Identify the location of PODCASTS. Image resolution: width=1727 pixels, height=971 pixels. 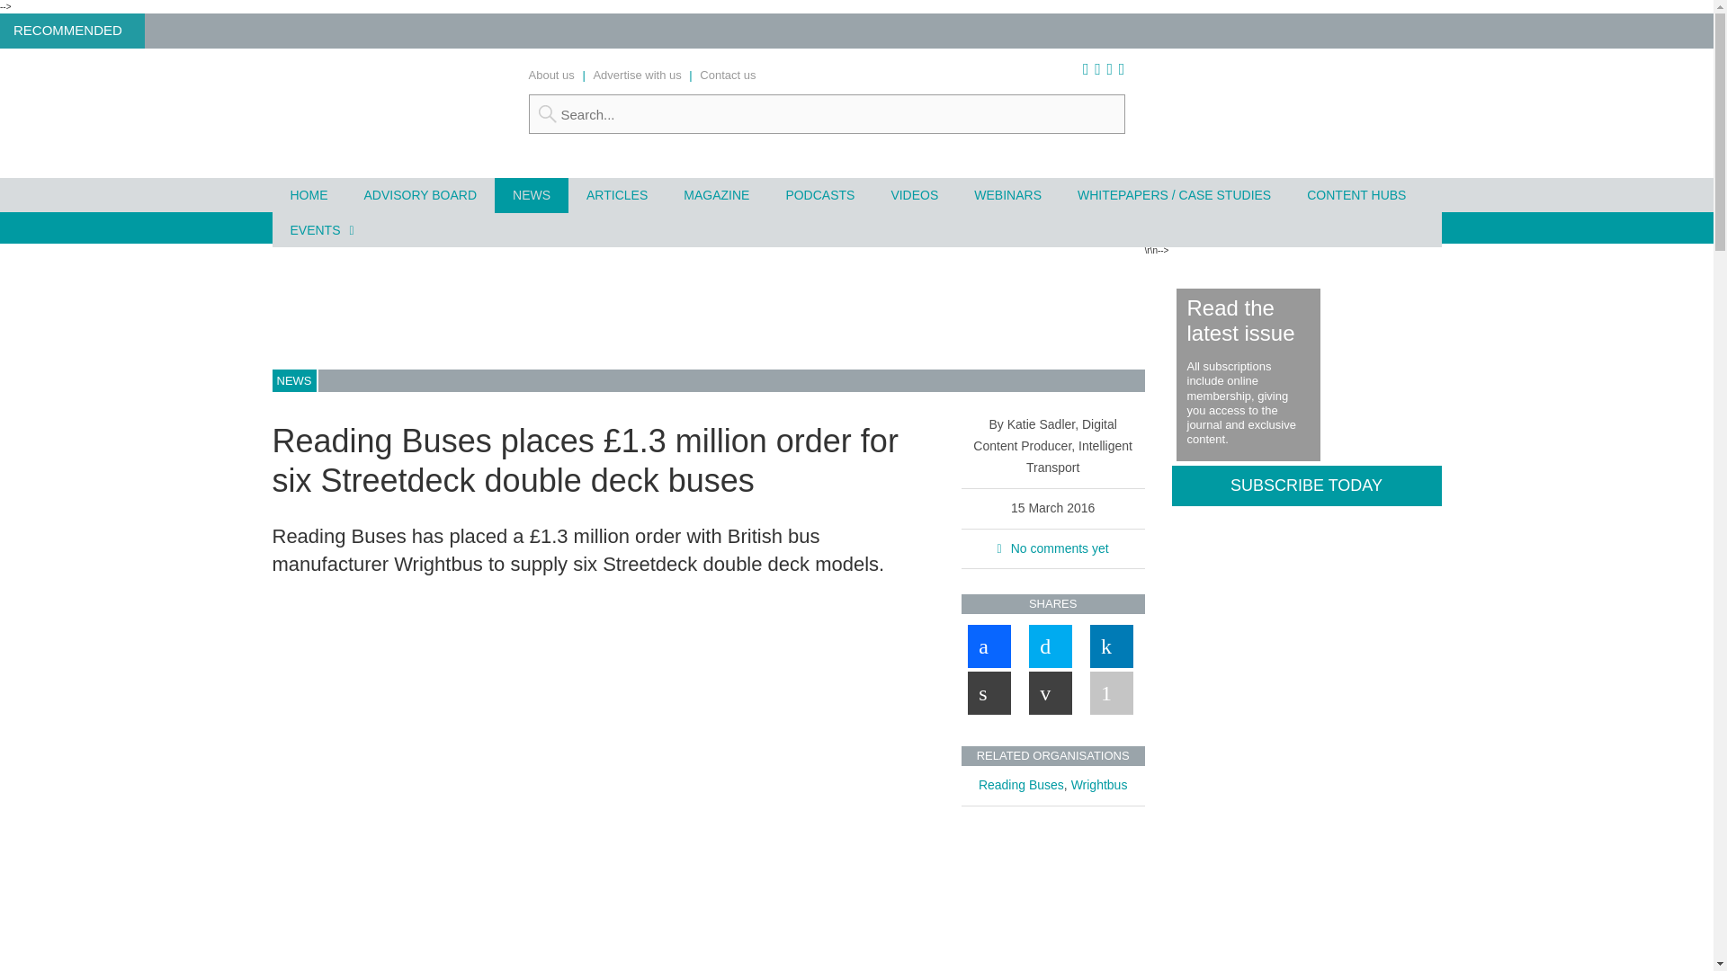
(819, 194).